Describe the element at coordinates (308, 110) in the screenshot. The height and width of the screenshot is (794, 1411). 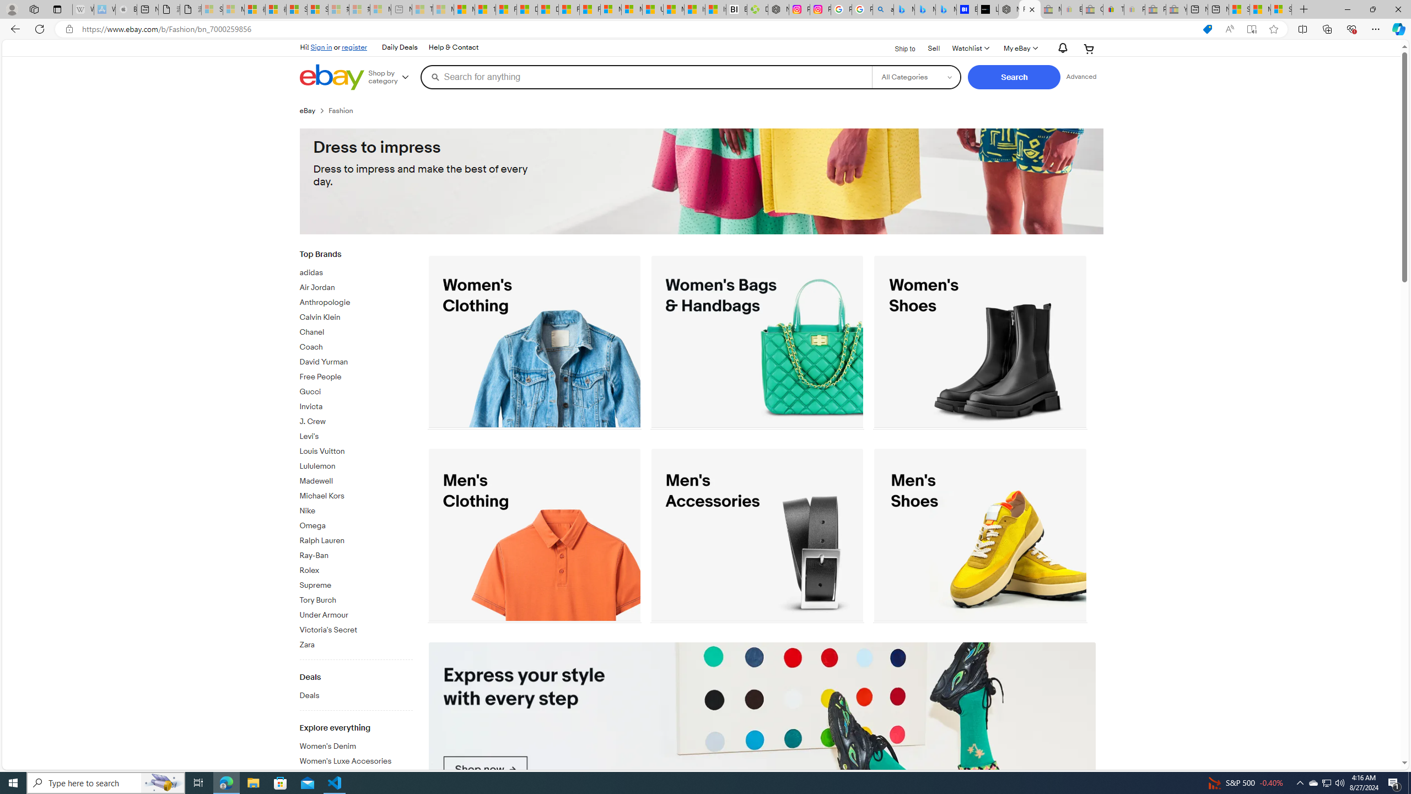
I see `eBay` at that location.